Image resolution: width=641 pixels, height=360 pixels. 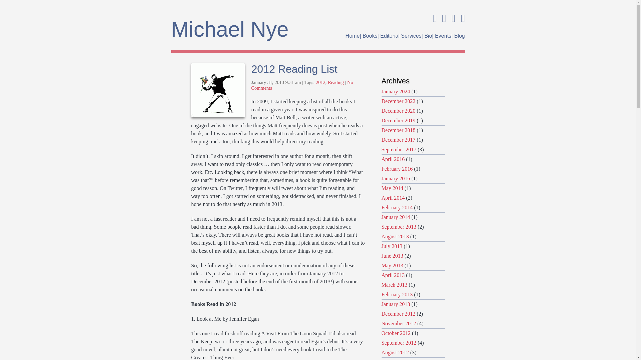 What do you see at coordinates (392, 188) in the screenshot?
I see `May 2014` at bounding box center [392, 188].